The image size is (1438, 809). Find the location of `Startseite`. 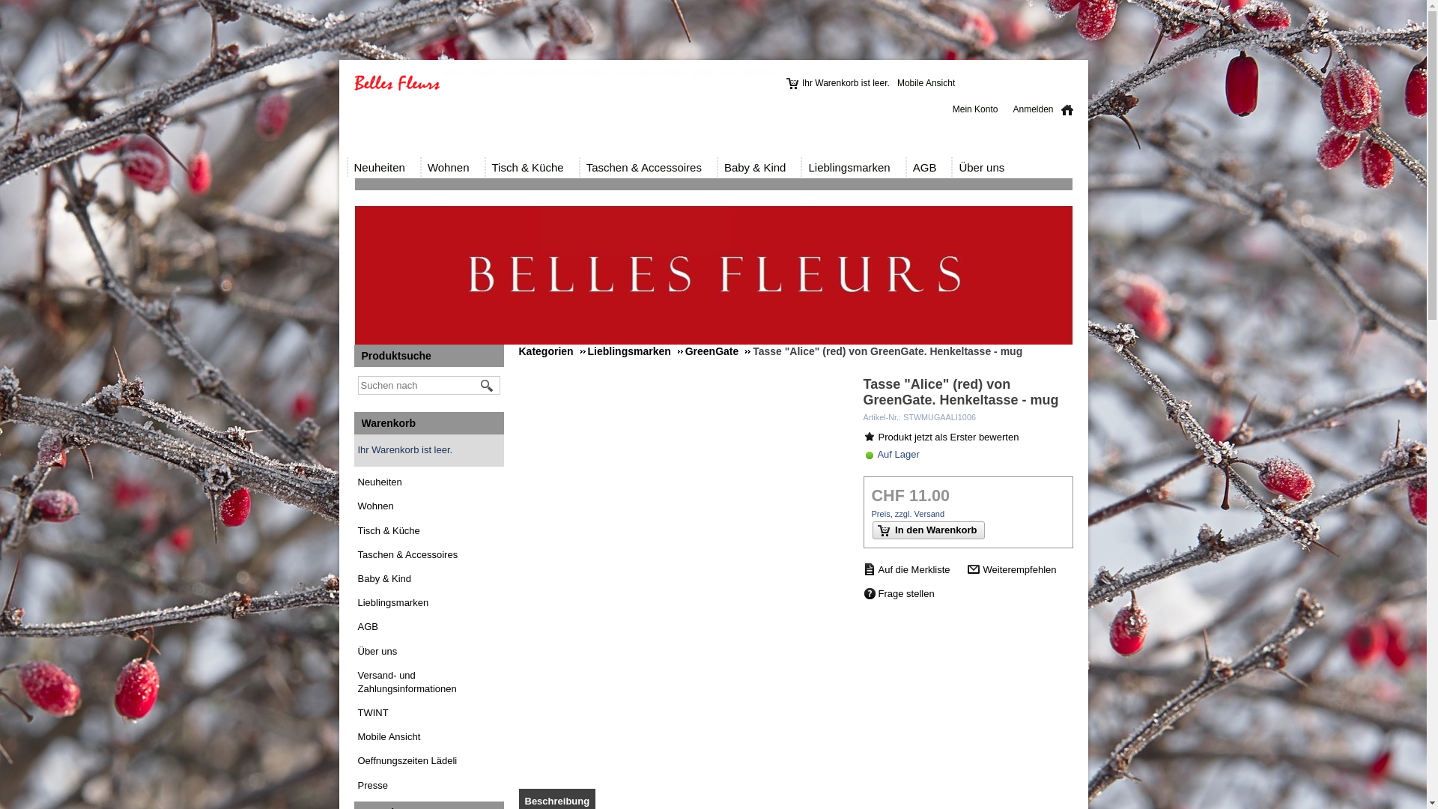

Startseite is located at coordinates (1067, 109).